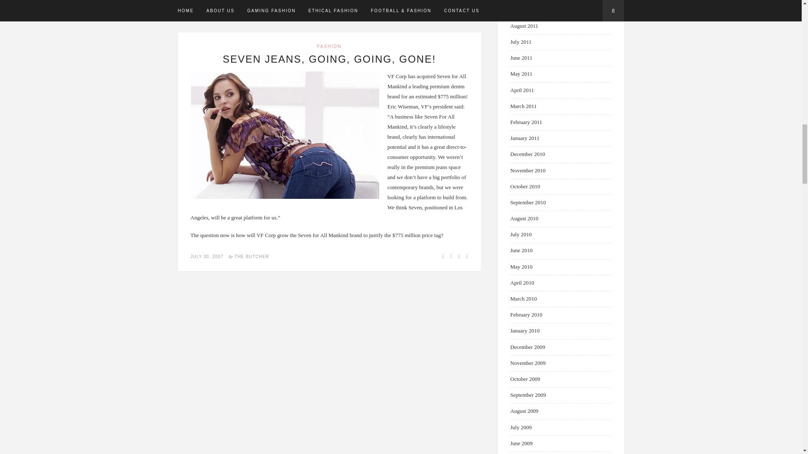  Describe the element at coordinates (329, 59) in the screenshot. I see `SEVEN JEANS, GOING, GOING, GONE!` at that location.